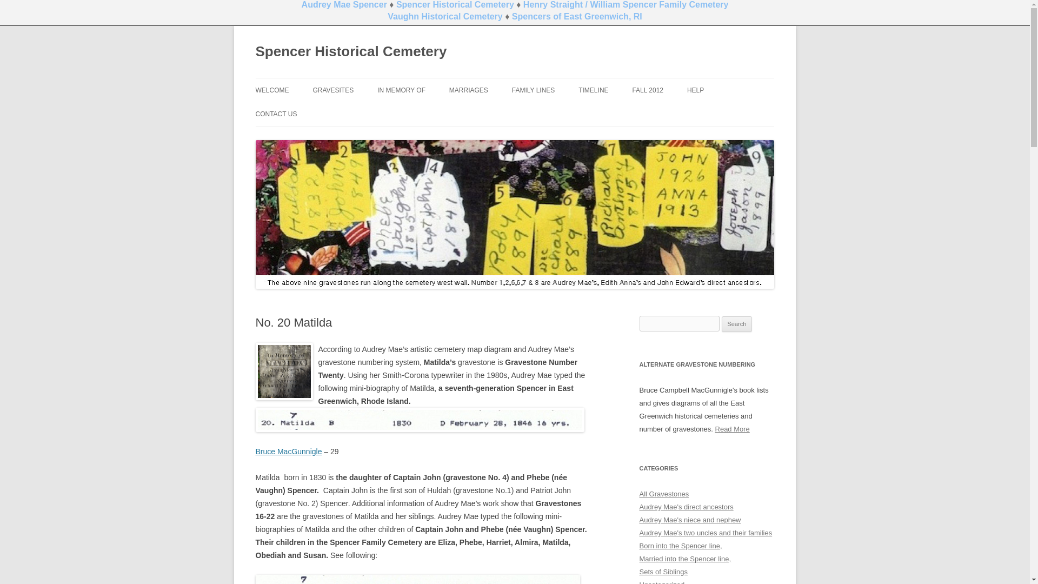 This screenshot has height=584, width=1038. What do you see at coordinates (706, 533) in the screenshot?
I see `Audrey Mae's two uncles and their families` at bounding box center [706, 533].